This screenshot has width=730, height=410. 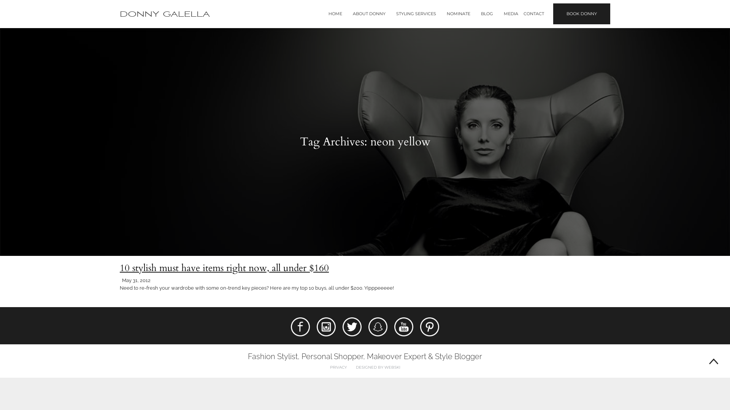 I want to click on DESIGNED BY WEBSKI, so click(x=378, y=367).